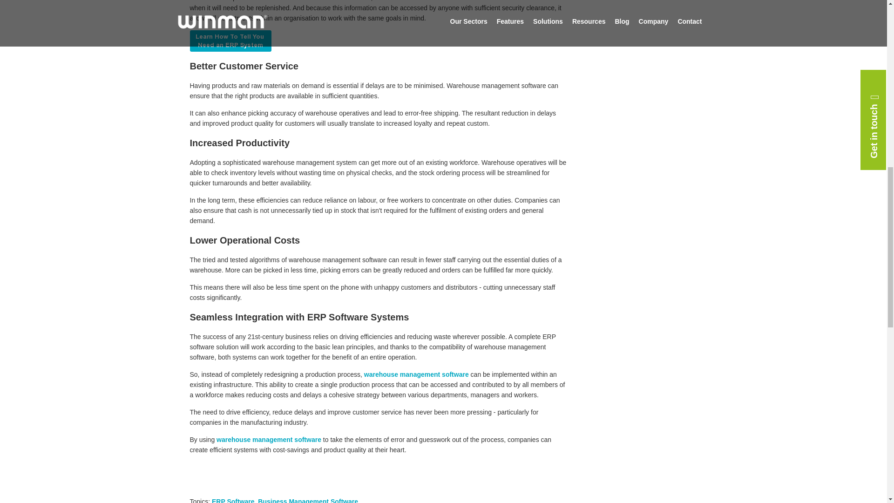 The height and width of the screenshot is (503, 894). Describe the element at coordinates (416, 374) in the screenshot. I see `warehouse management software` at that location.